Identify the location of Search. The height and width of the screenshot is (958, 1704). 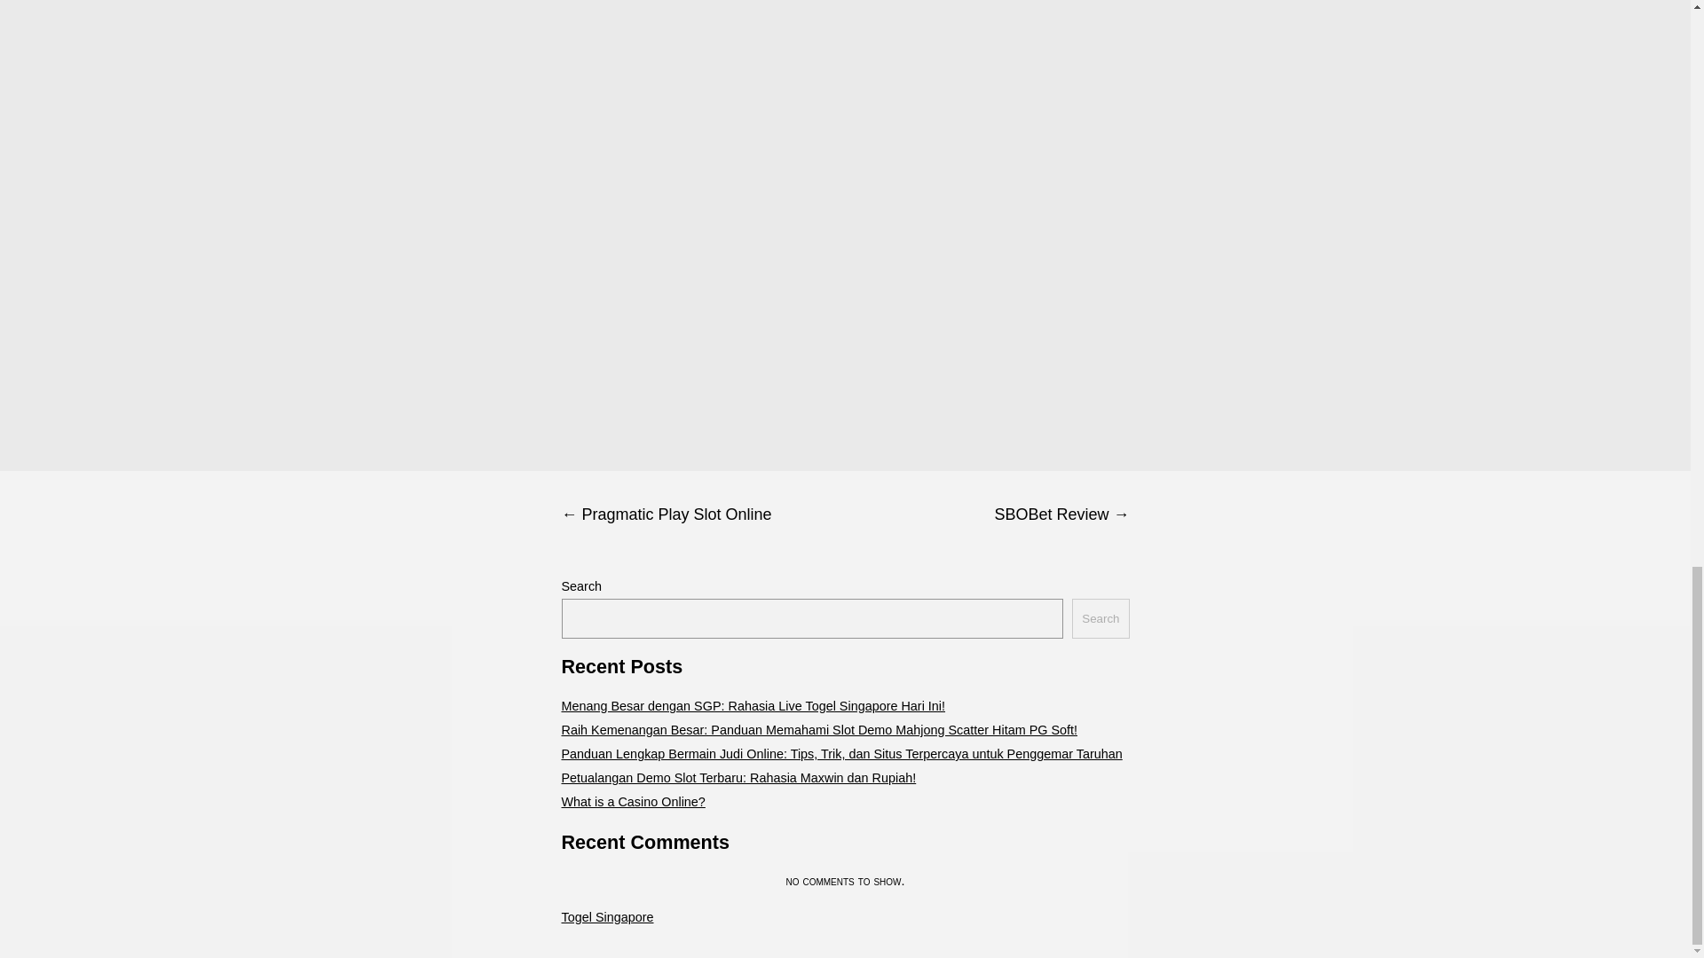
(1100, 619).